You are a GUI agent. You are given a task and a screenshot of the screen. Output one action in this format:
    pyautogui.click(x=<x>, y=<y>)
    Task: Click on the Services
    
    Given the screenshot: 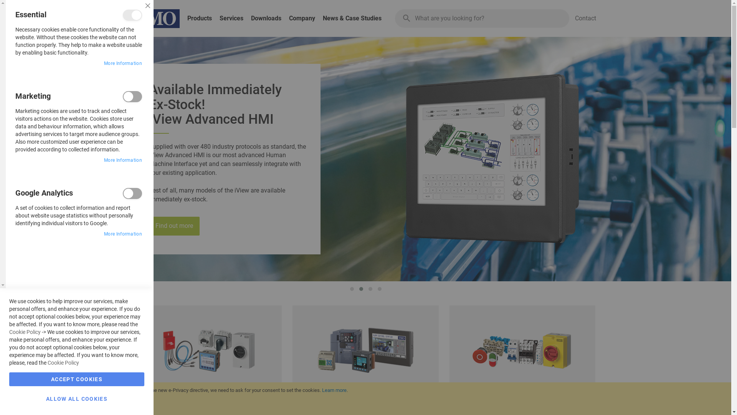 What is the action you would take?
    pyautogui.click(x=235, y=18)
    